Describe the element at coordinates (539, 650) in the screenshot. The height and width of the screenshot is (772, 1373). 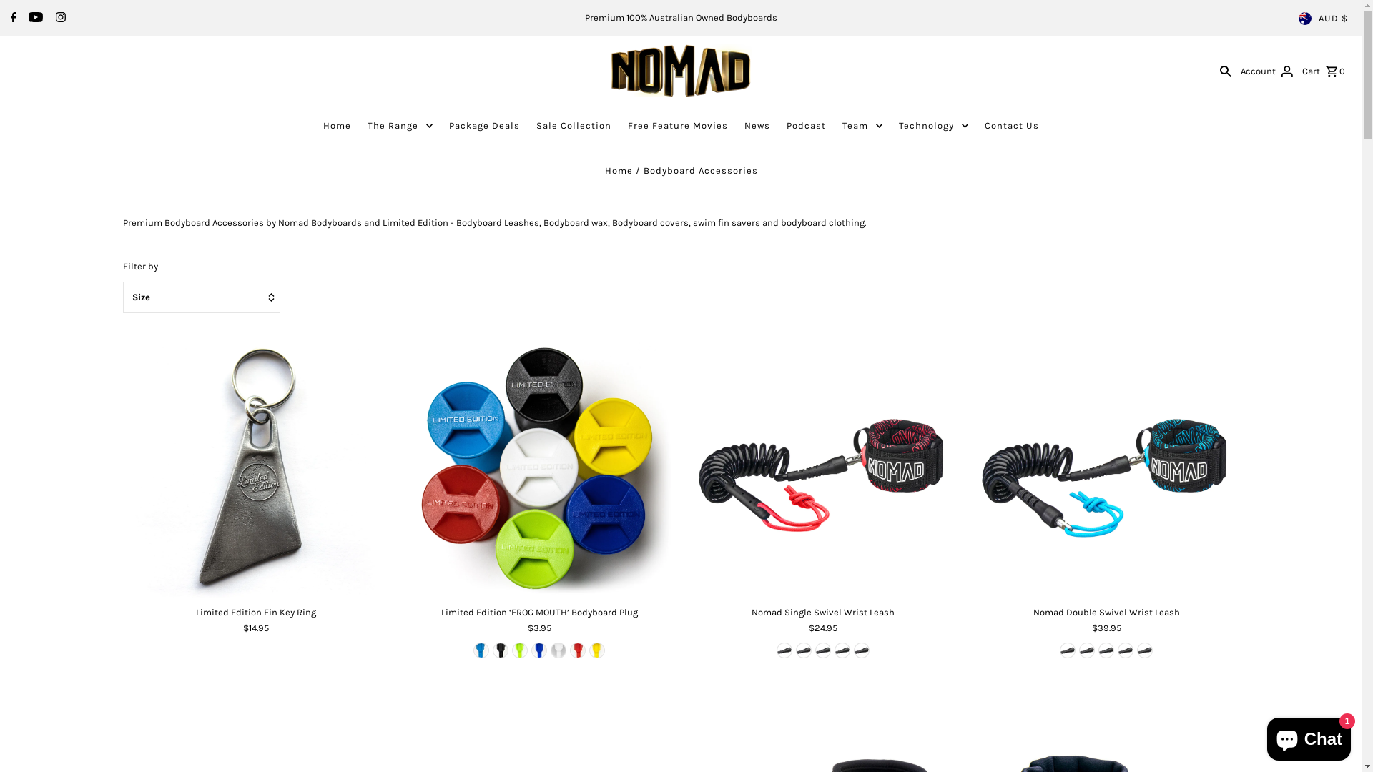
I see `Navy Blue` at that location.